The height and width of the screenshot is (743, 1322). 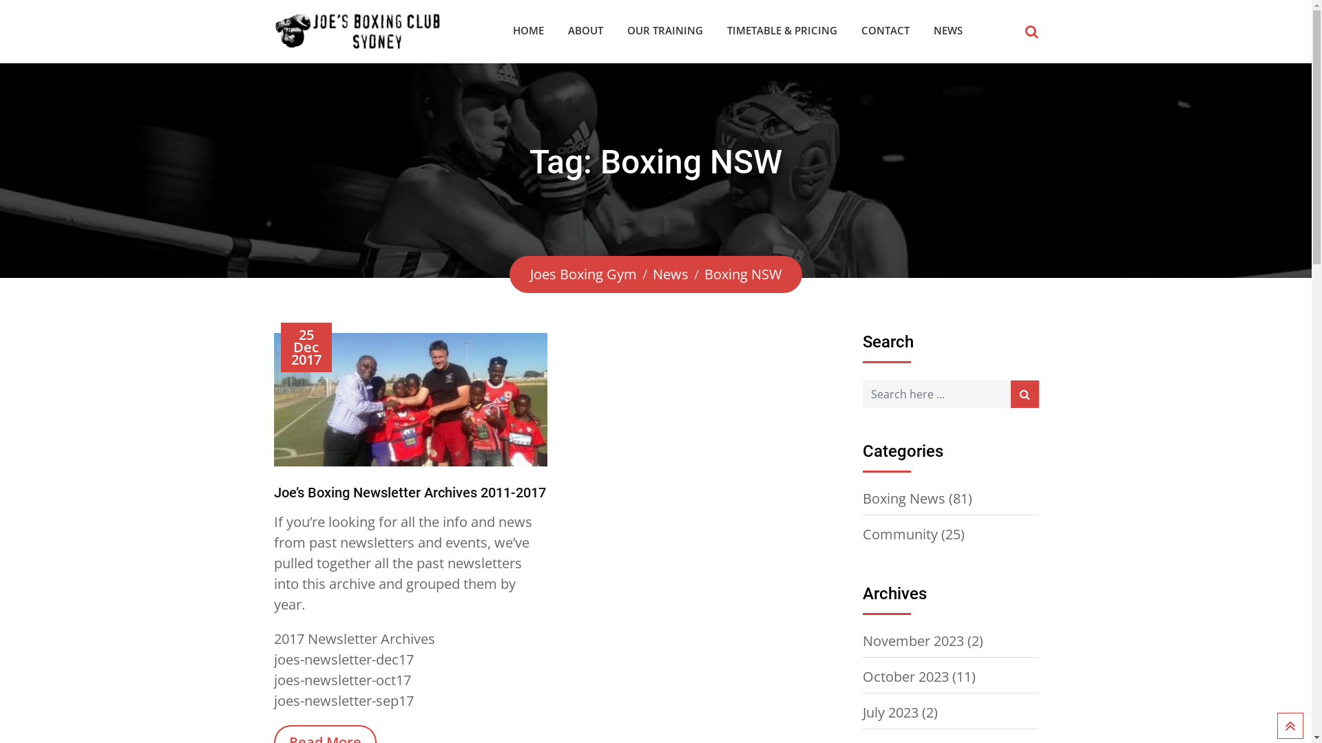 I want to click on October 2023, so click(x=905, y=677).